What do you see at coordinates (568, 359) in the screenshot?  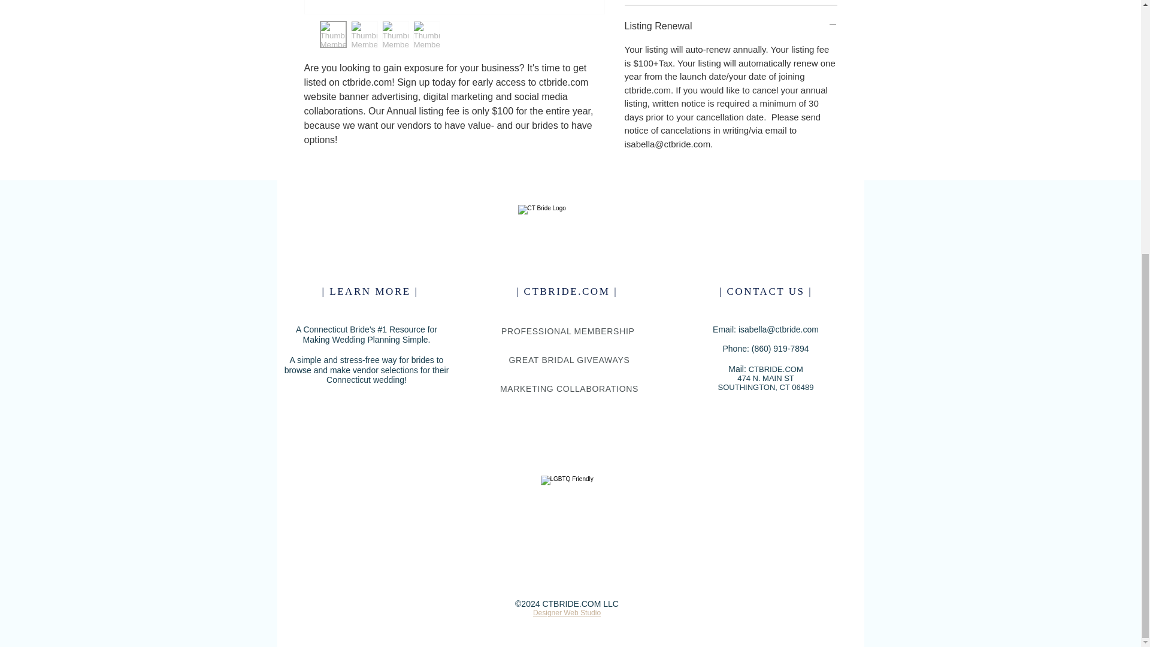 I see `GREAT BRIDAL GIVEAWAYS` at bounding box center [568, 359].